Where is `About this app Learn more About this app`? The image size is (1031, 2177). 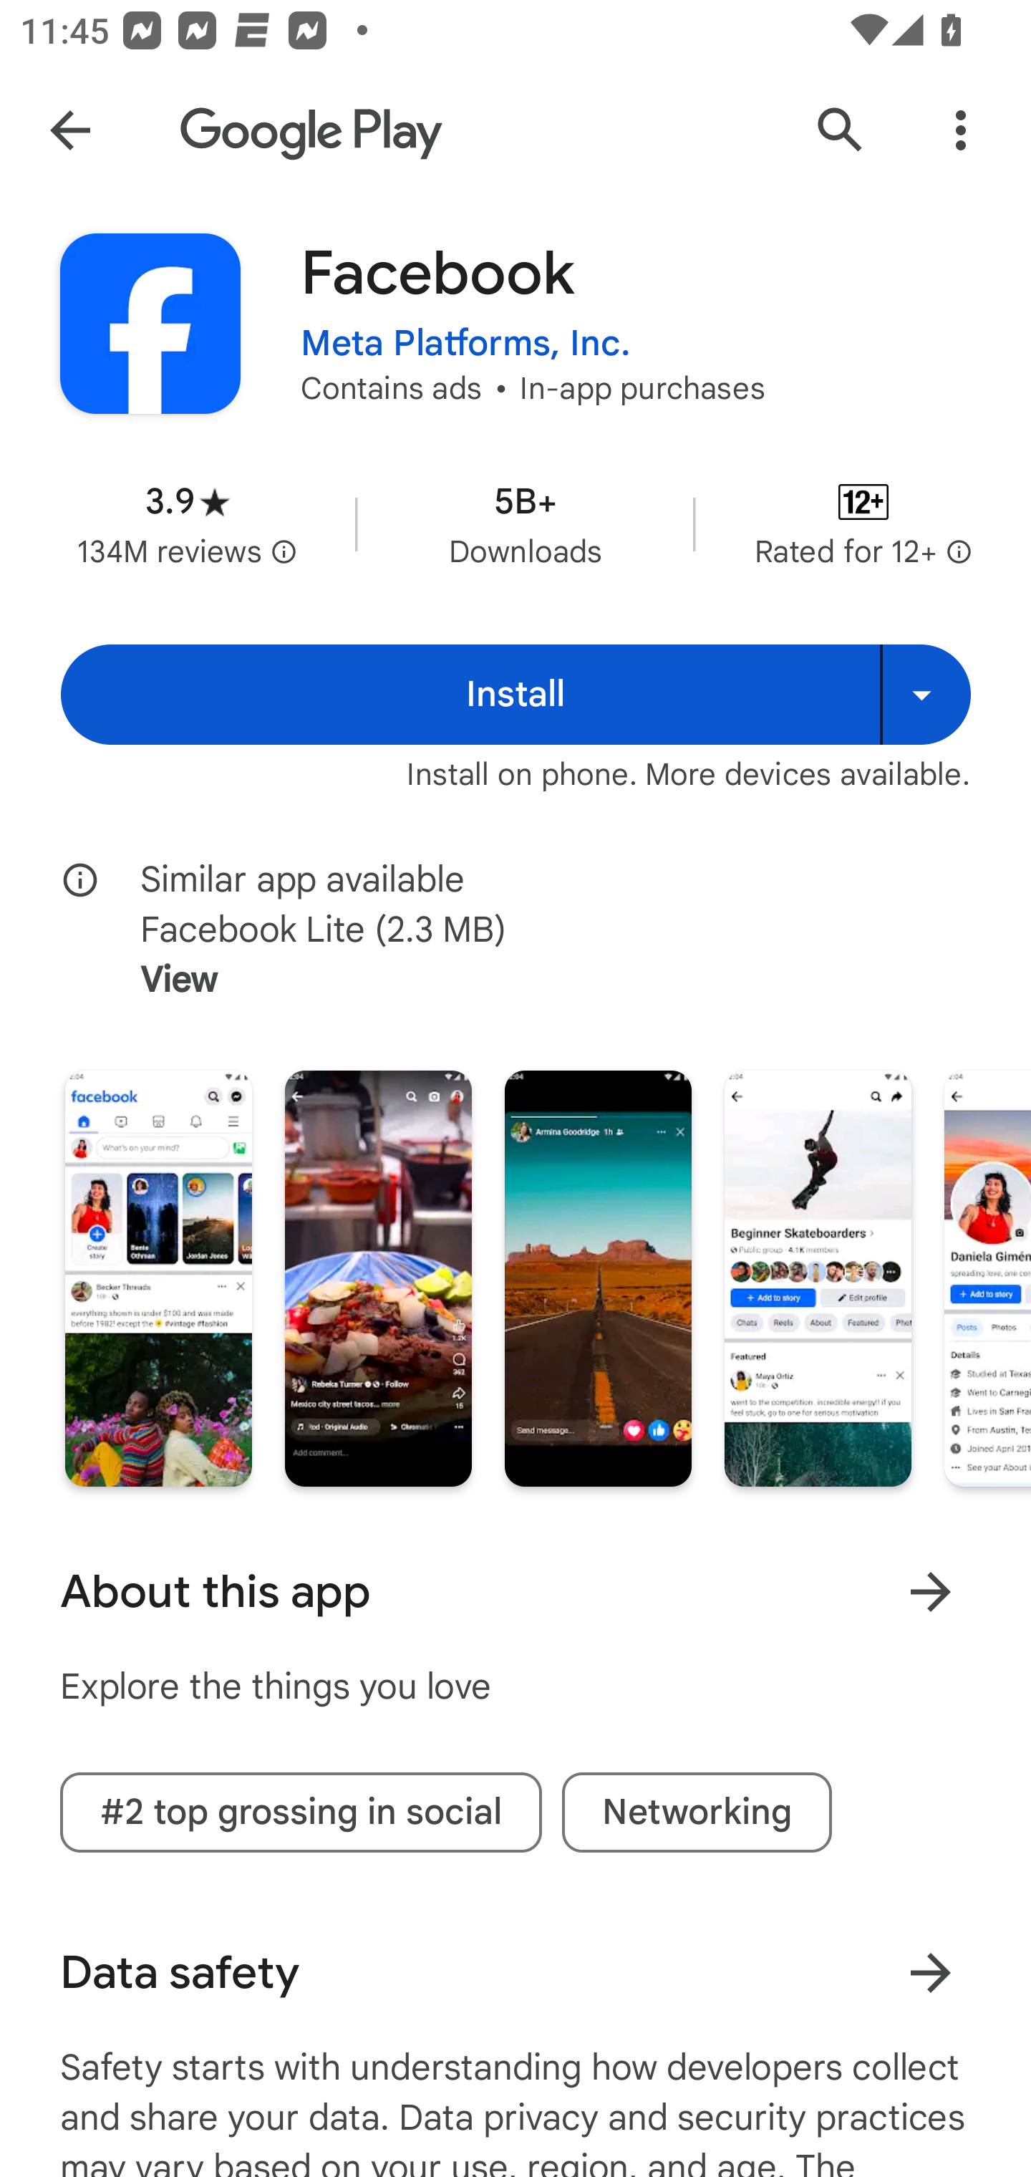
About this app Learn more About this app is located at coordinates (515, 1591).